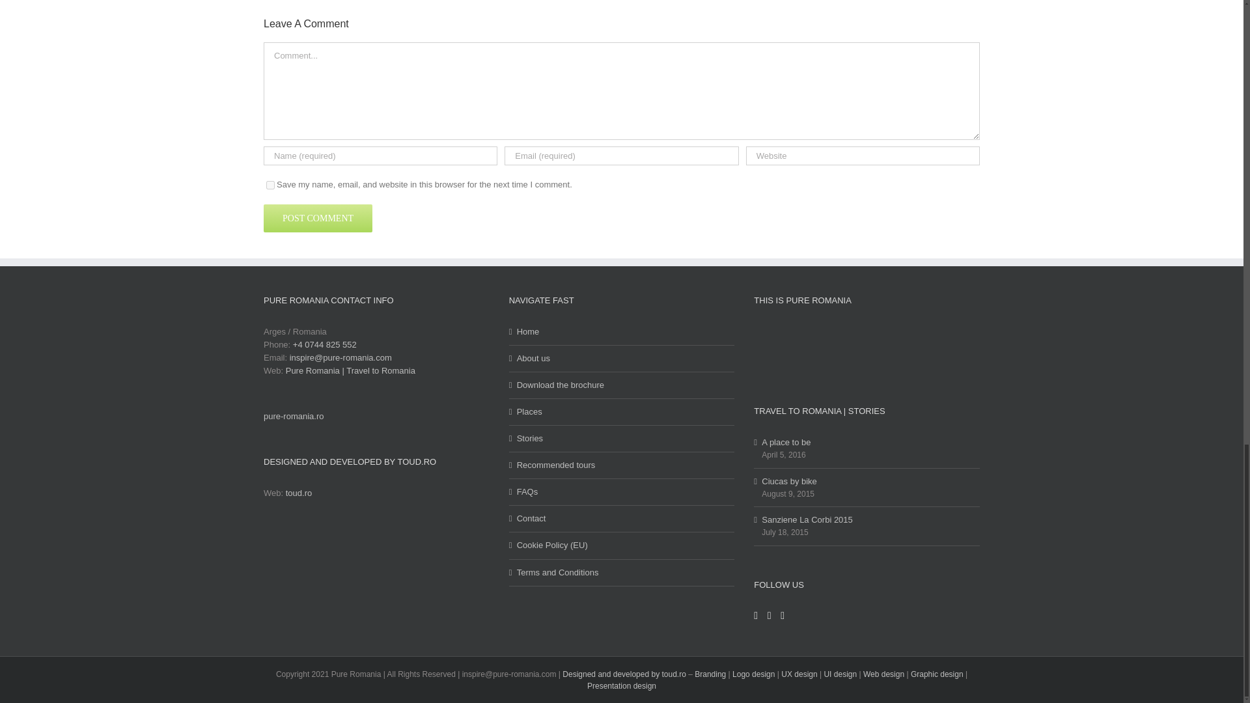  What do you see at coordinates (710, 674) in the screenshot?
I see `Branding` at bounding box center [710, 674].